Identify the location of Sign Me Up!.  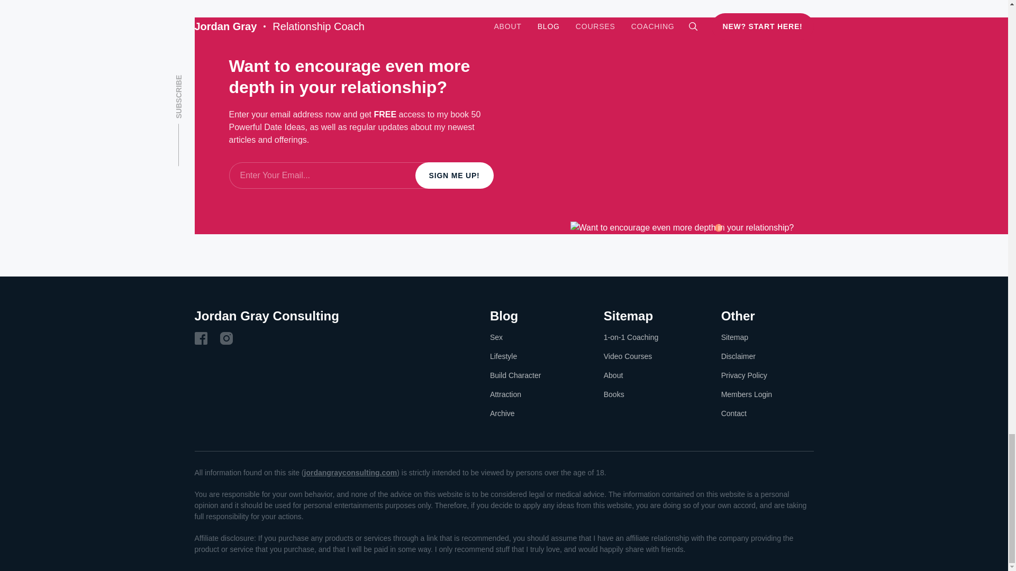
(455, 176).